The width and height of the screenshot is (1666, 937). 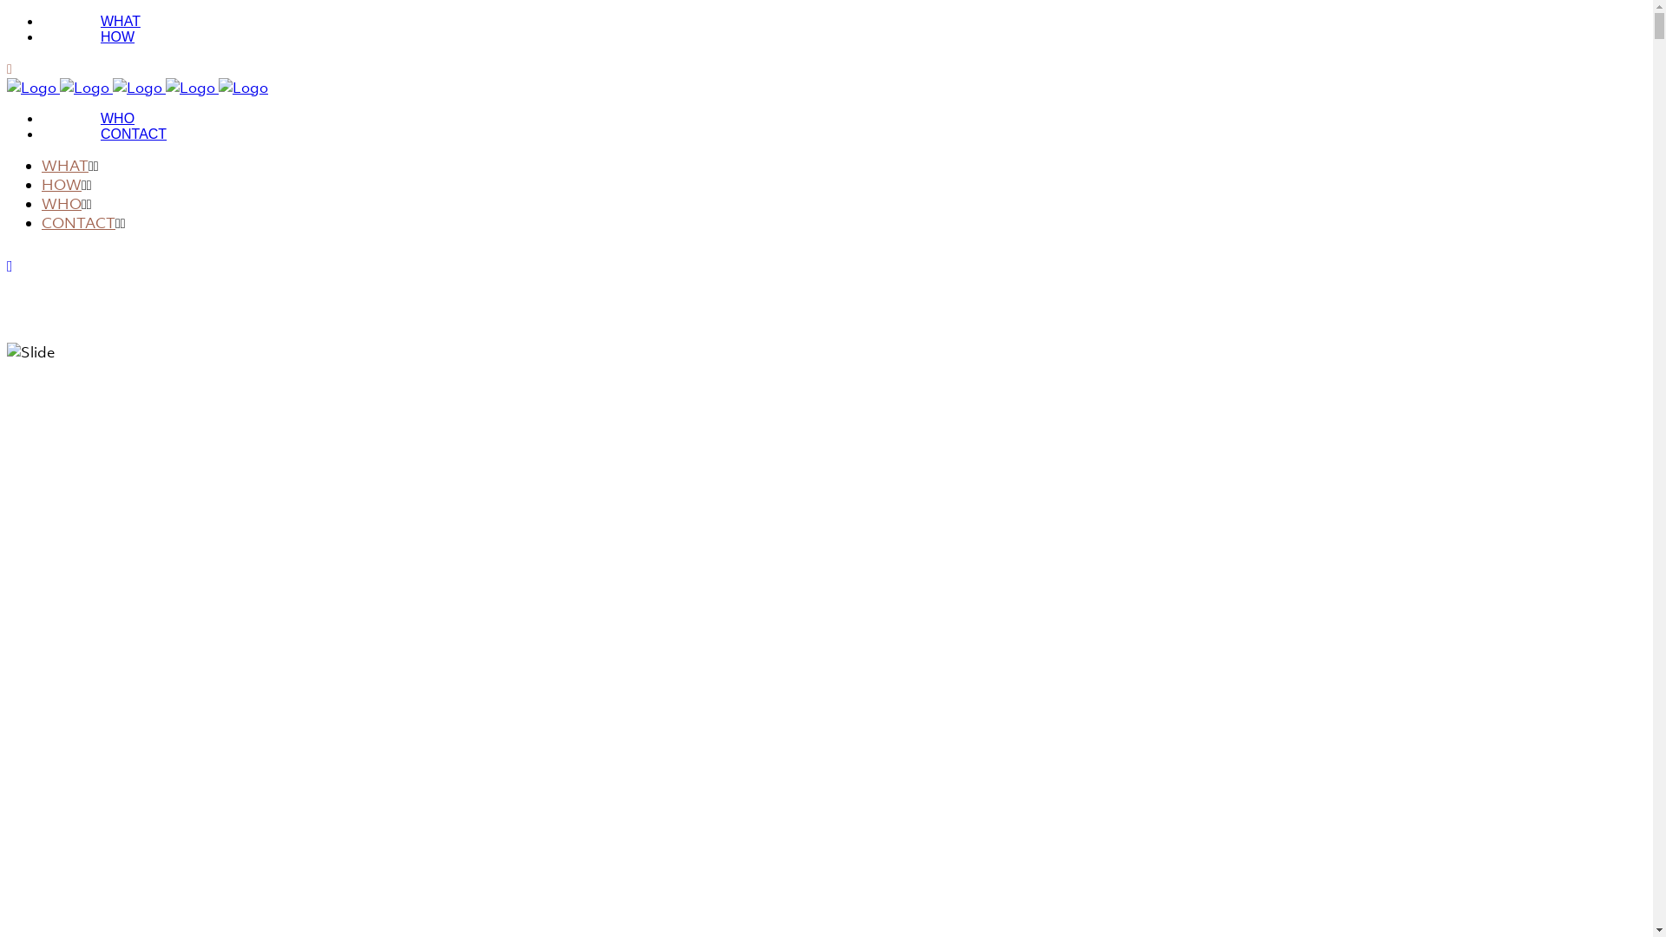 What do you see at coordinates (65, 166) in the screenshot?
I see `WHAT` at bounding box center [65, 166].